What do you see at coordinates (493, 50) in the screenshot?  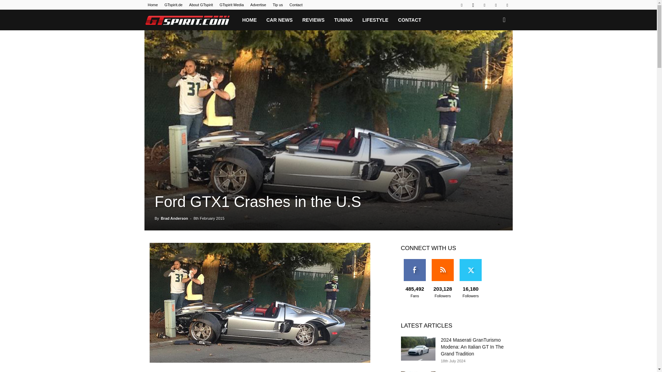 I see `Search` at bounding box center [493, 50].